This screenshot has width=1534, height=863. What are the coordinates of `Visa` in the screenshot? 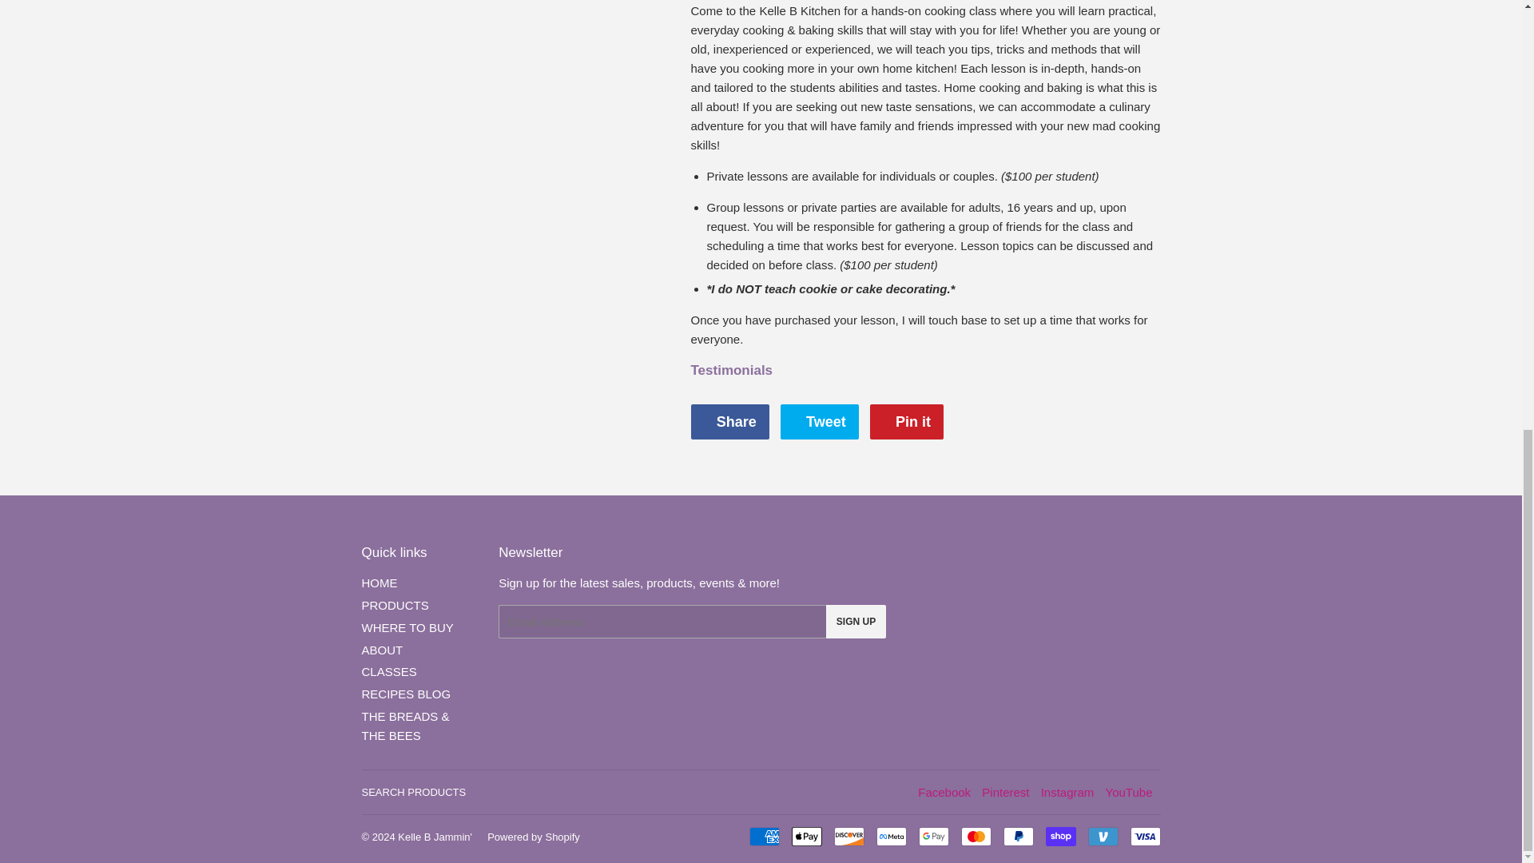 It's located at (1144, 836).